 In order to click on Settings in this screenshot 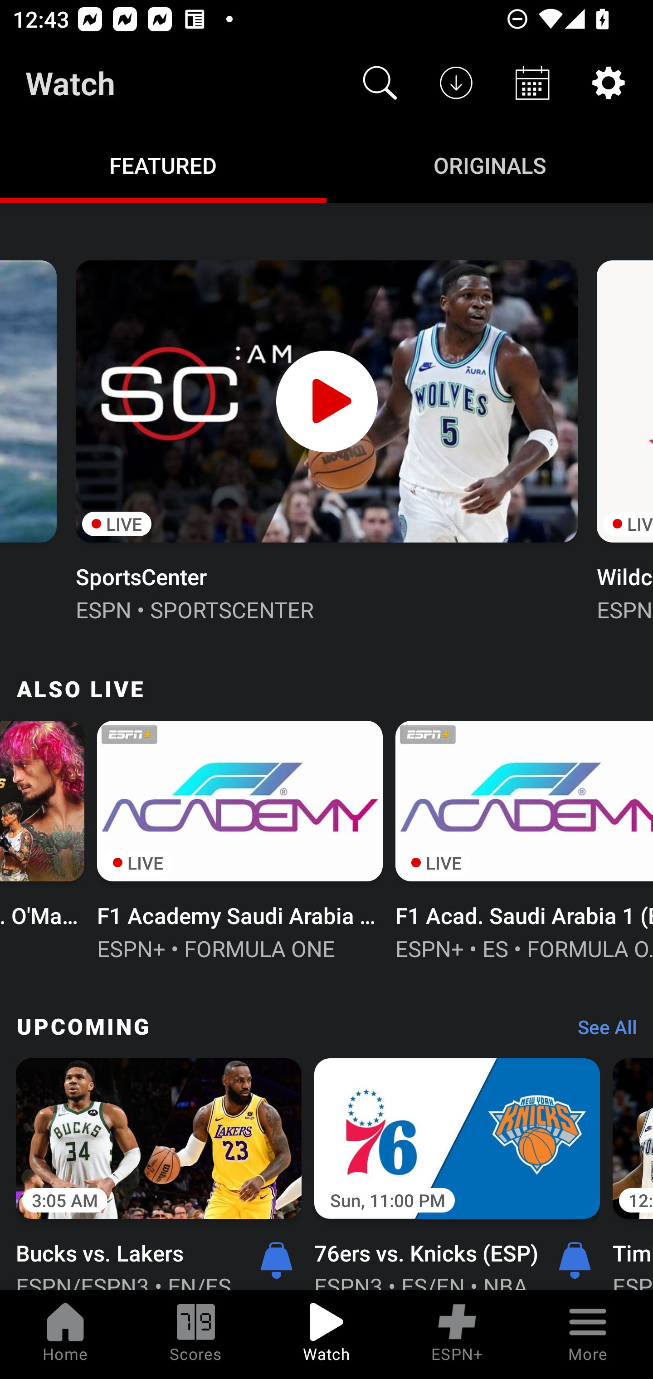, I will do `click(609, 83)`.